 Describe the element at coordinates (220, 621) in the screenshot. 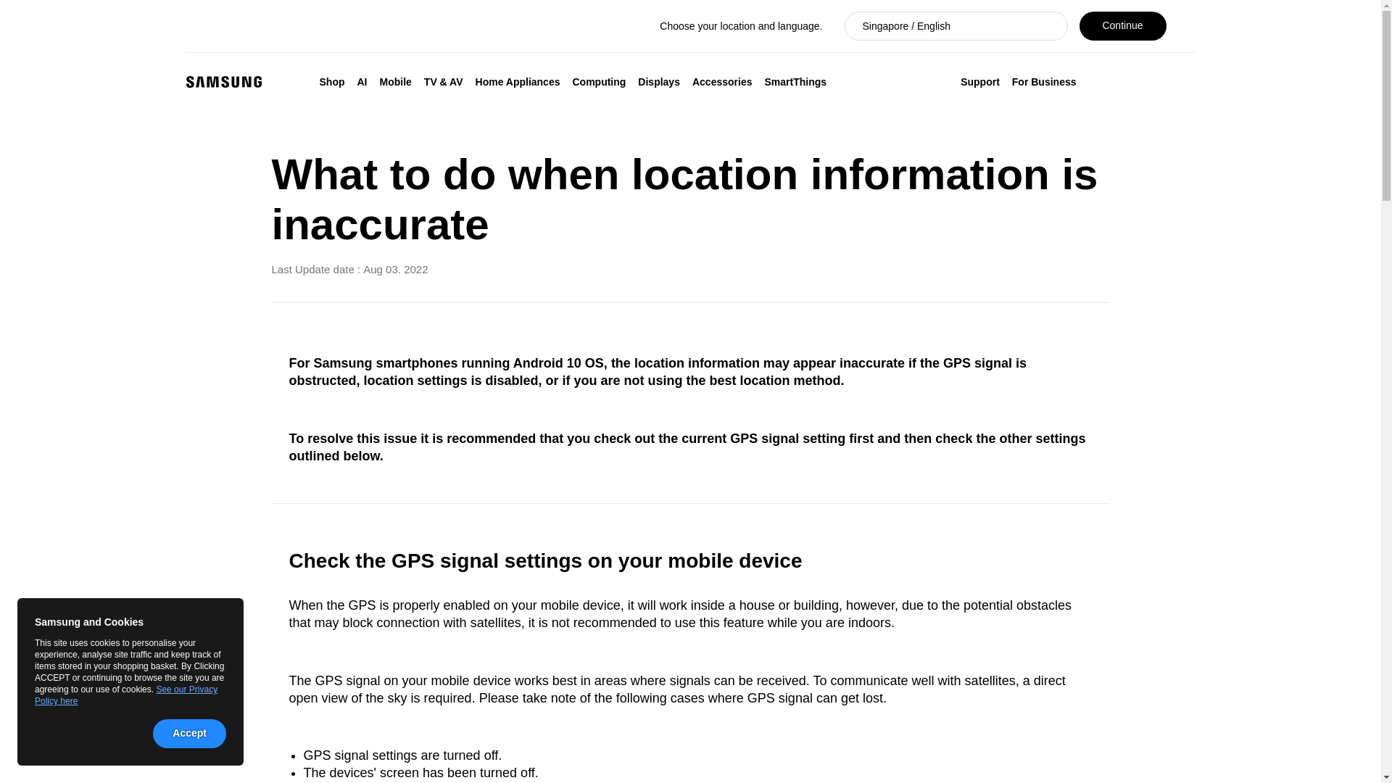

I see `close` at that location.